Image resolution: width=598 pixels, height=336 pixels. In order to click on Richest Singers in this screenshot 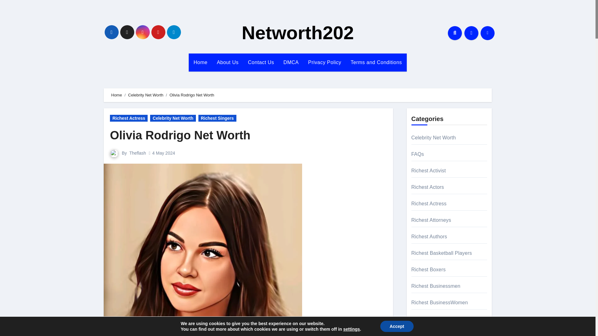, I will do `click(217, 118)`.